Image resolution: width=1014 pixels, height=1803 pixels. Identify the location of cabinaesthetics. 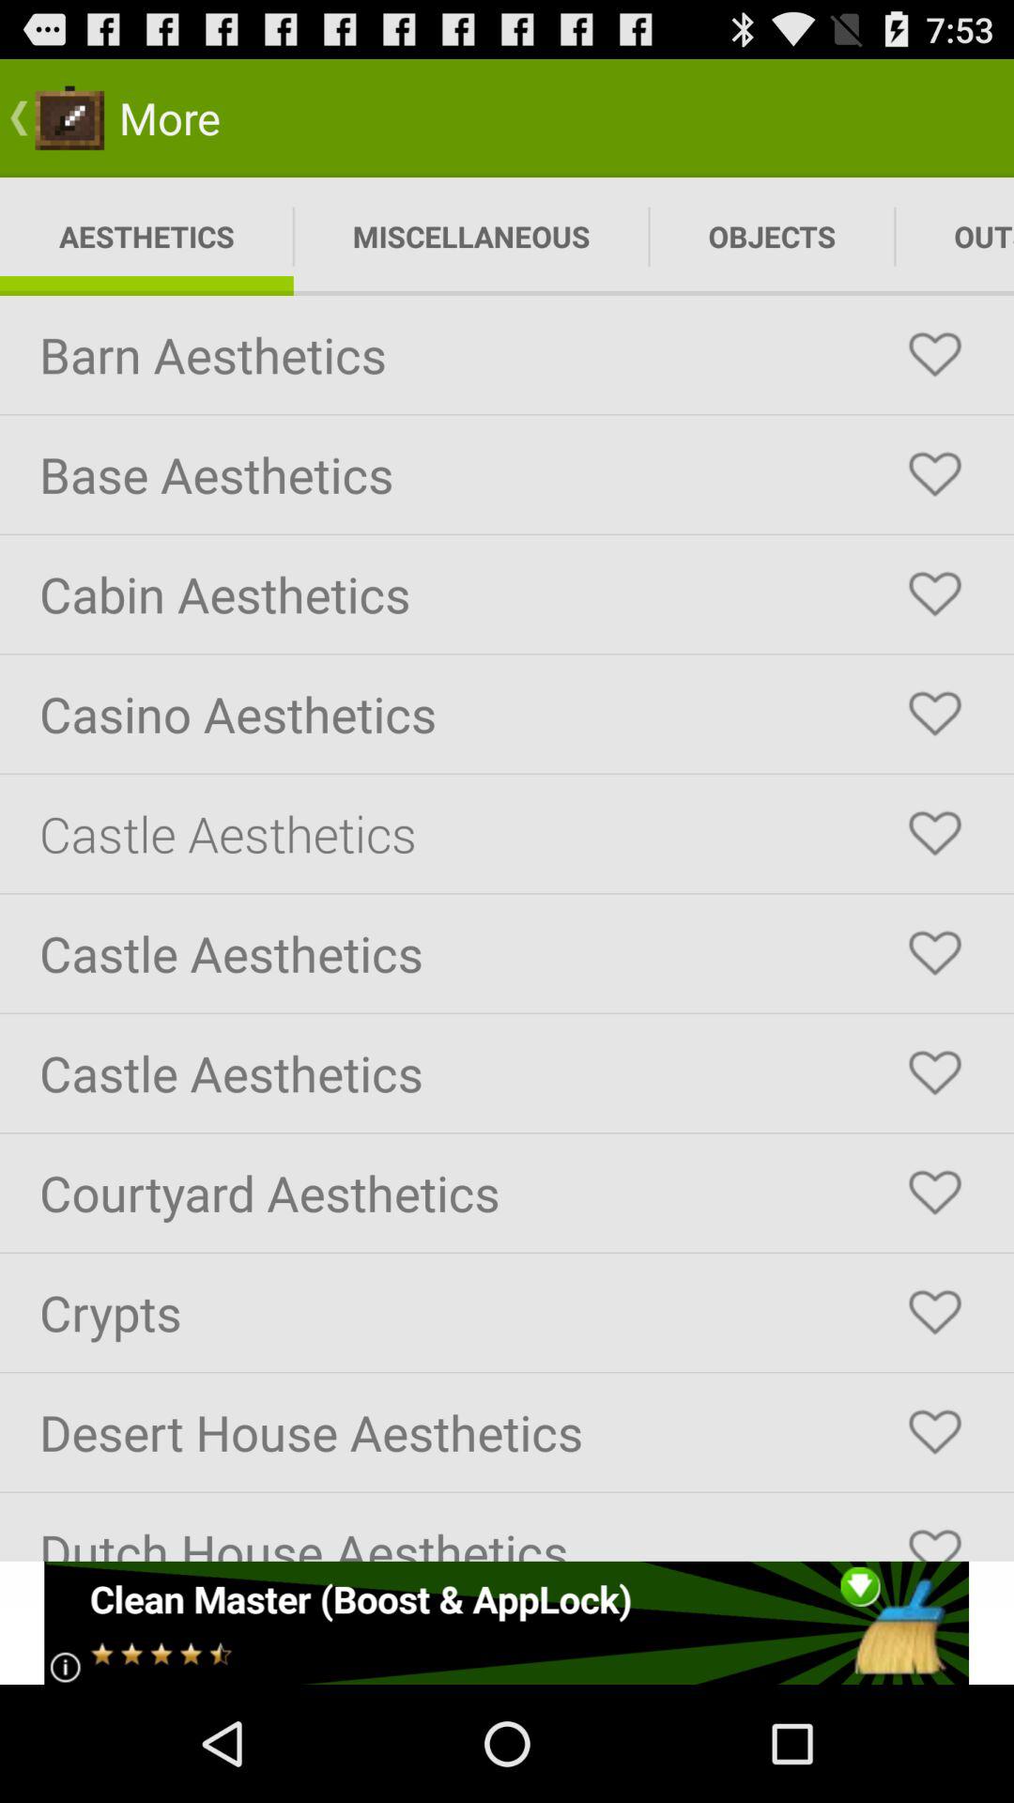
(935, 594).